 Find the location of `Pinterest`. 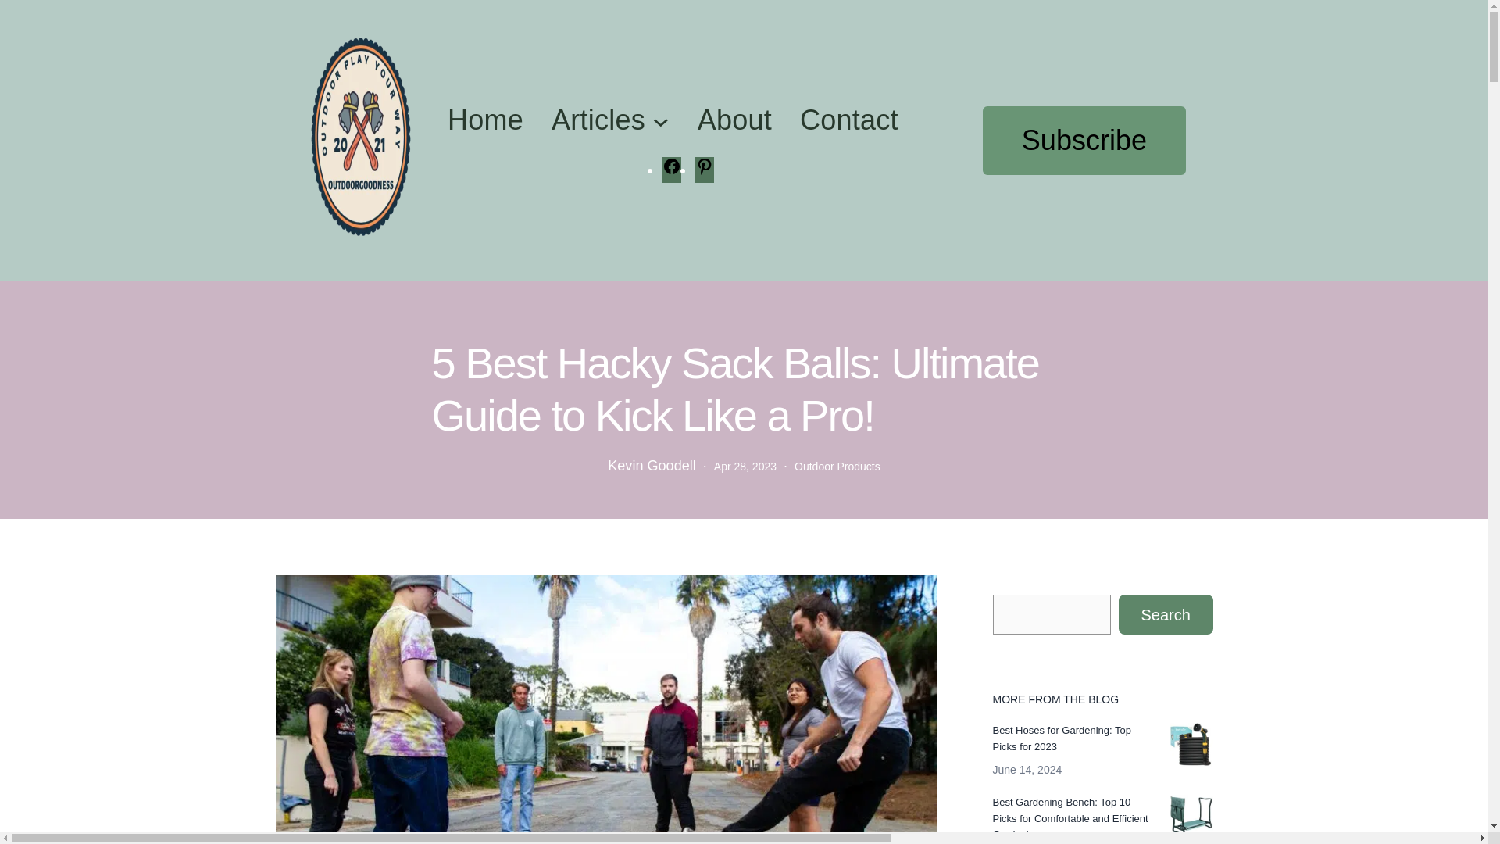

Pinterest is located at coordinates (705, 170).